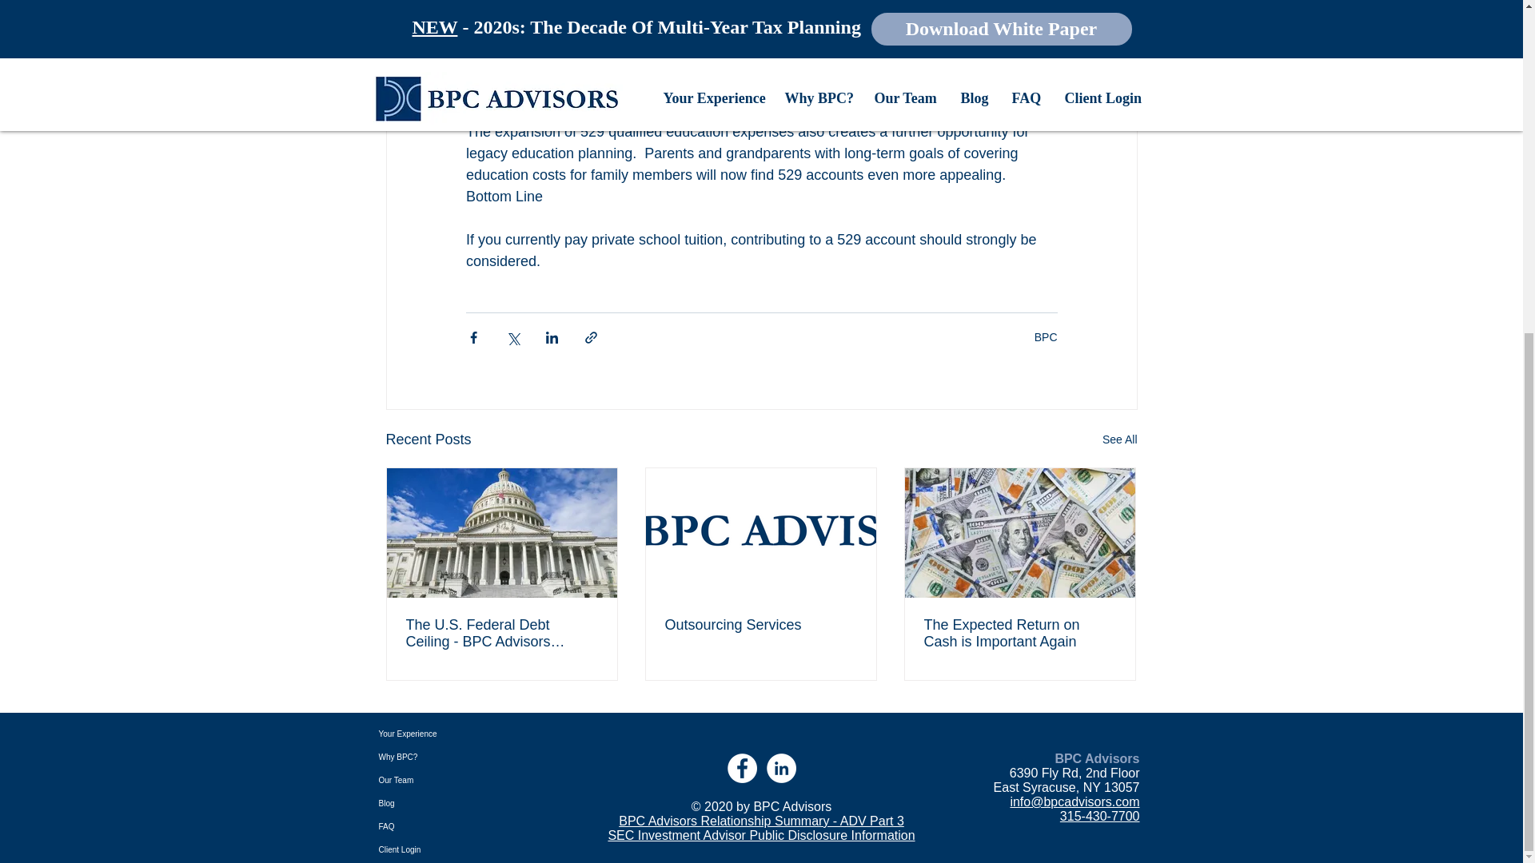 Image resolution: width=1535 pixels, height=863 pixels. Describe the element at coordinates (1100, 817) in the screenshot. I see `315-430-7700` at that location.